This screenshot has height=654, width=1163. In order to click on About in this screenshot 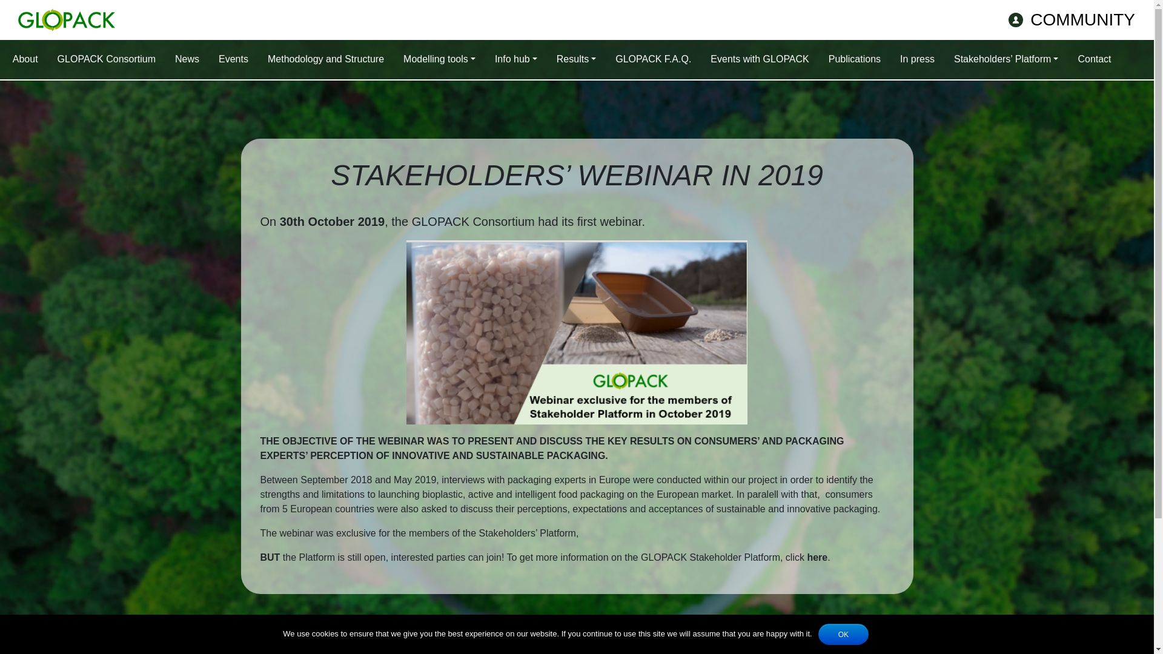, I will do `click(25, 59)`.